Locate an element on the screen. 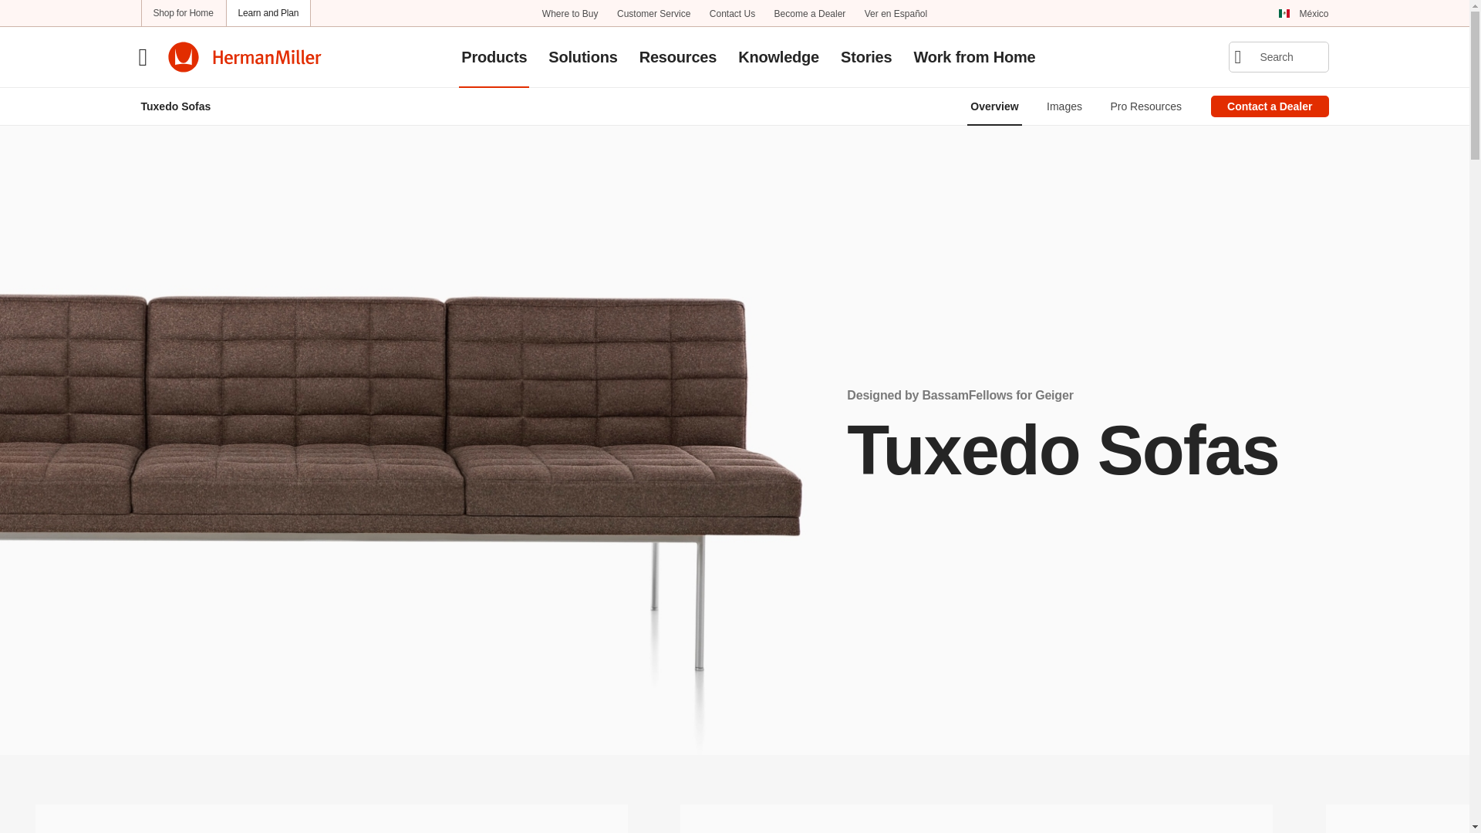 This screenshot has width=1481, height=833. Learn and Plan is located at coordinates (268, 12).